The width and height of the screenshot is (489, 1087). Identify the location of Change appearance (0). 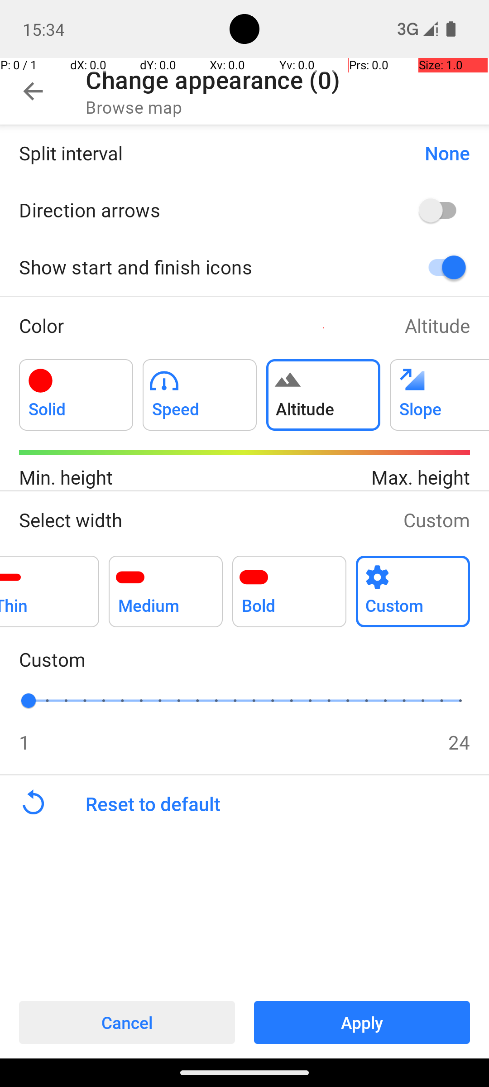
(213, 80).